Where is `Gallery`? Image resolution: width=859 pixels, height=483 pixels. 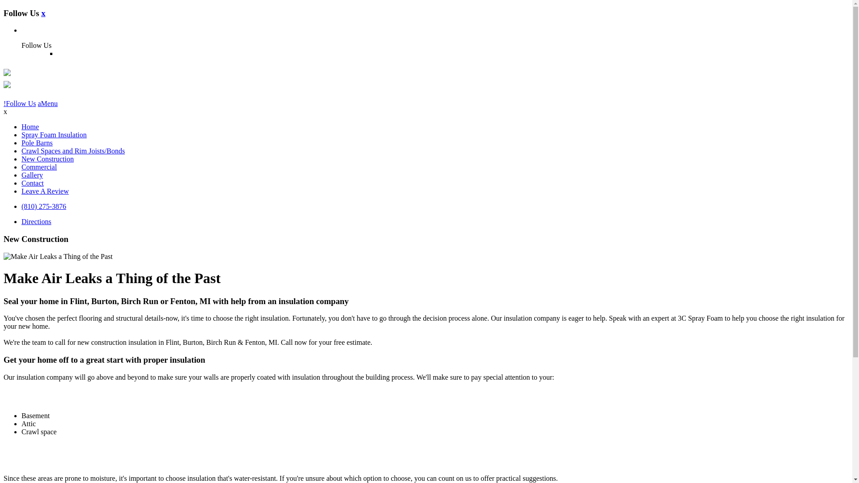
Gallery is located at coordinates (32, 175).